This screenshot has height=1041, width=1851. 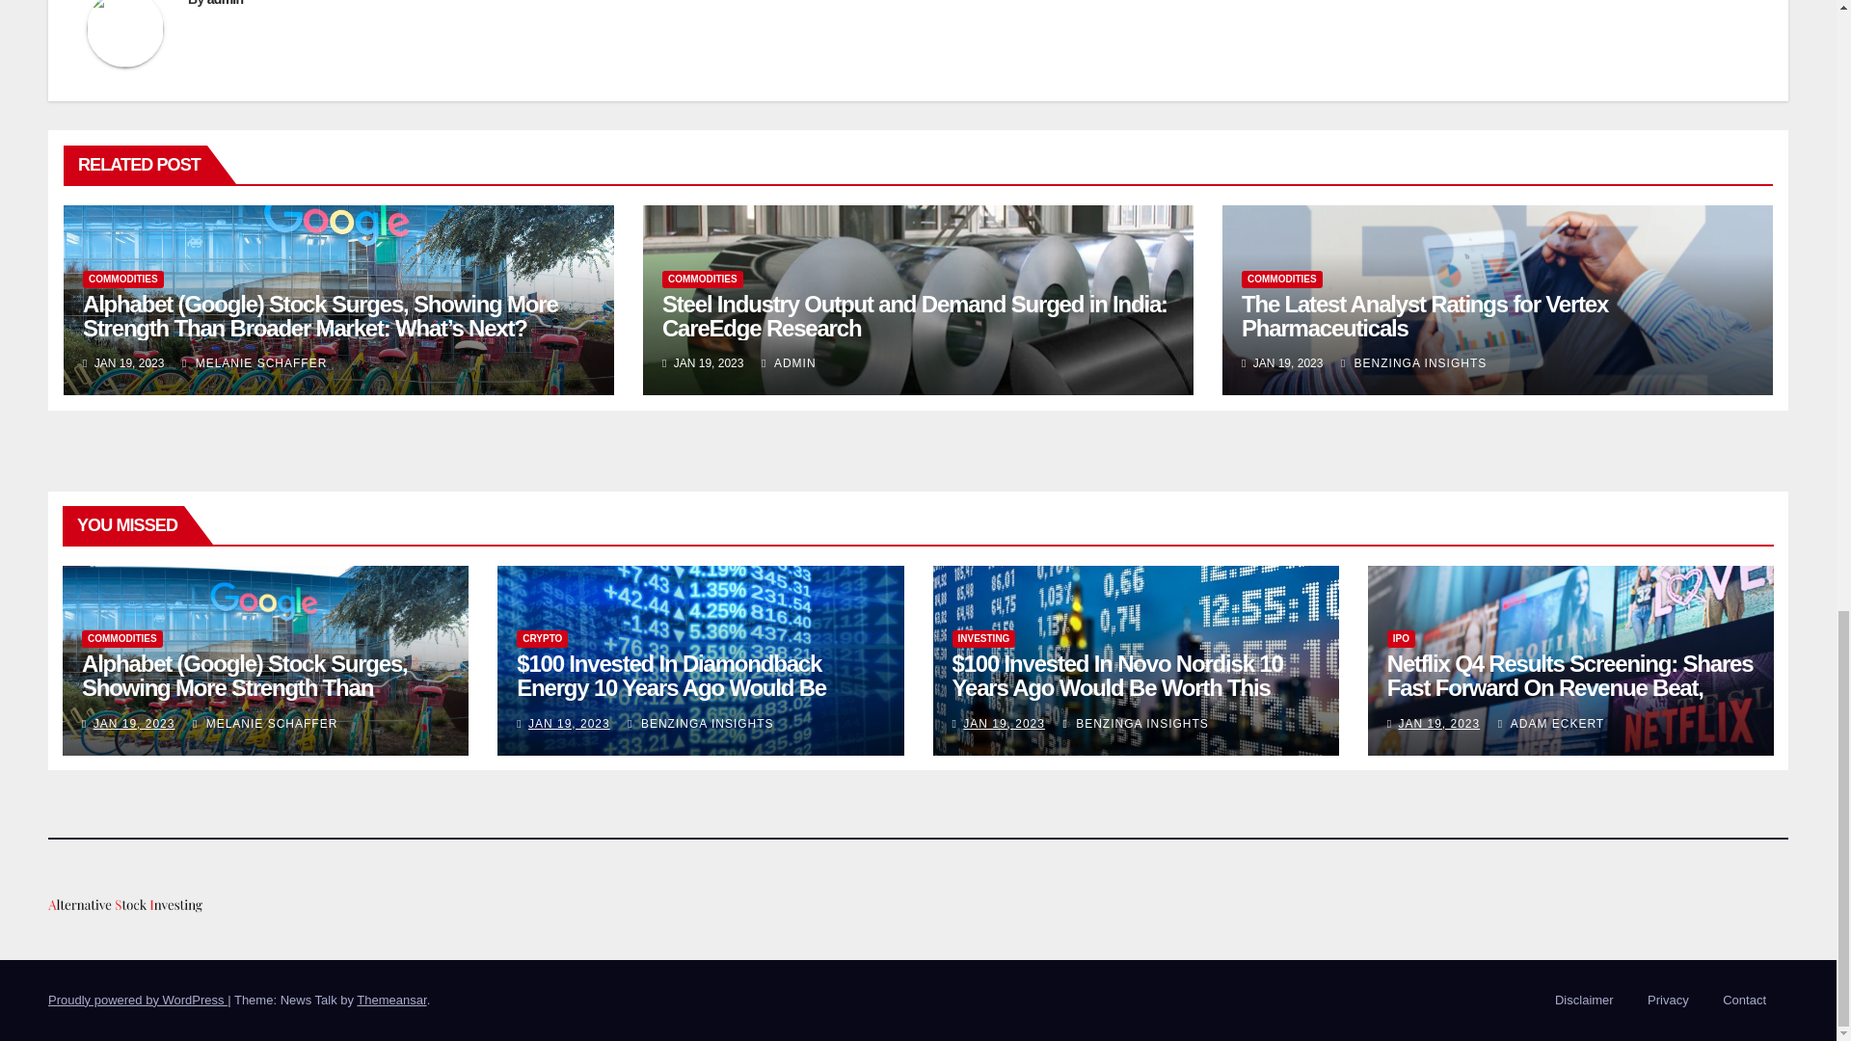 What do you see at coordinates (789, 363) in the screenshot?
I see `ADMIN` at bounding box center [789, 363].